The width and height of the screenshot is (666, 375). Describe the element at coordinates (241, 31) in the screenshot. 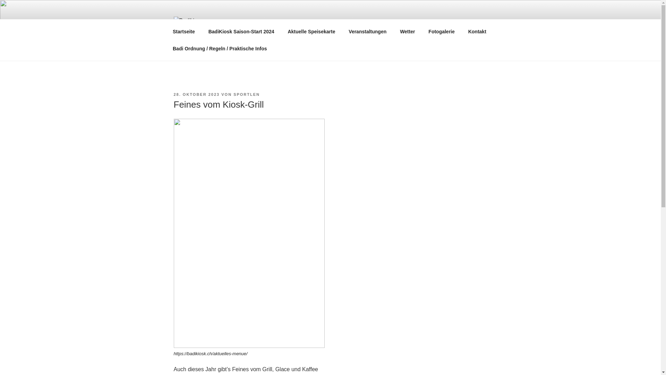

I see `BadiKiosk Saison-Start 2024` at that location.